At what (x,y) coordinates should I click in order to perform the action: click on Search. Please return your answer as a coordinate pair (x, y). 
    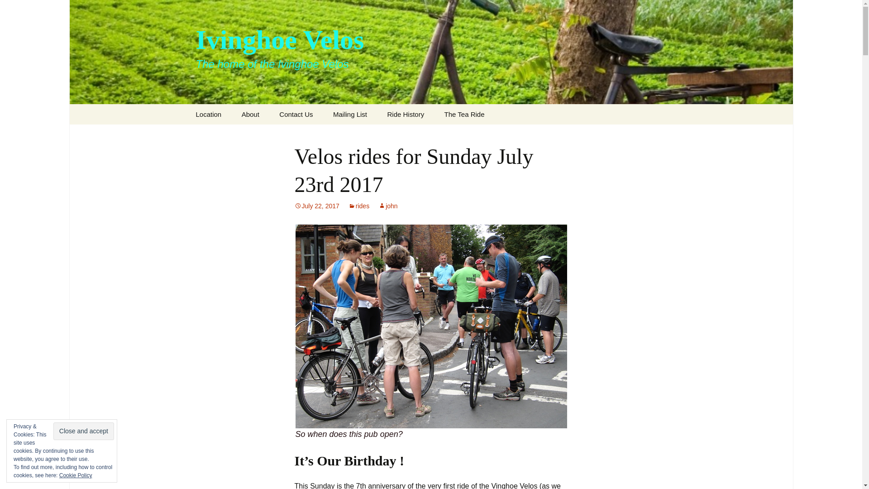
    Looking at the image, I should click on (21, 9).